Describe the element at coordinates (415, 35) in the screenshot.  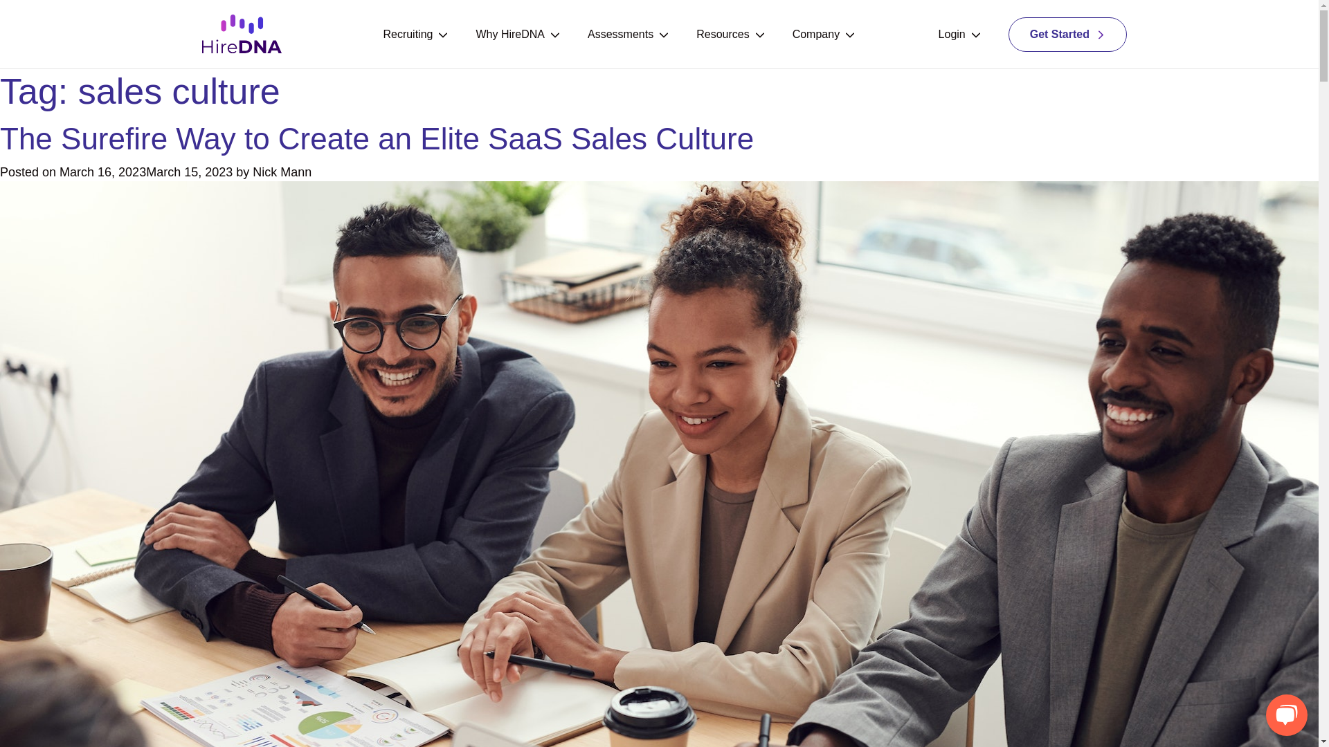
I see `Recruiting` at that location.